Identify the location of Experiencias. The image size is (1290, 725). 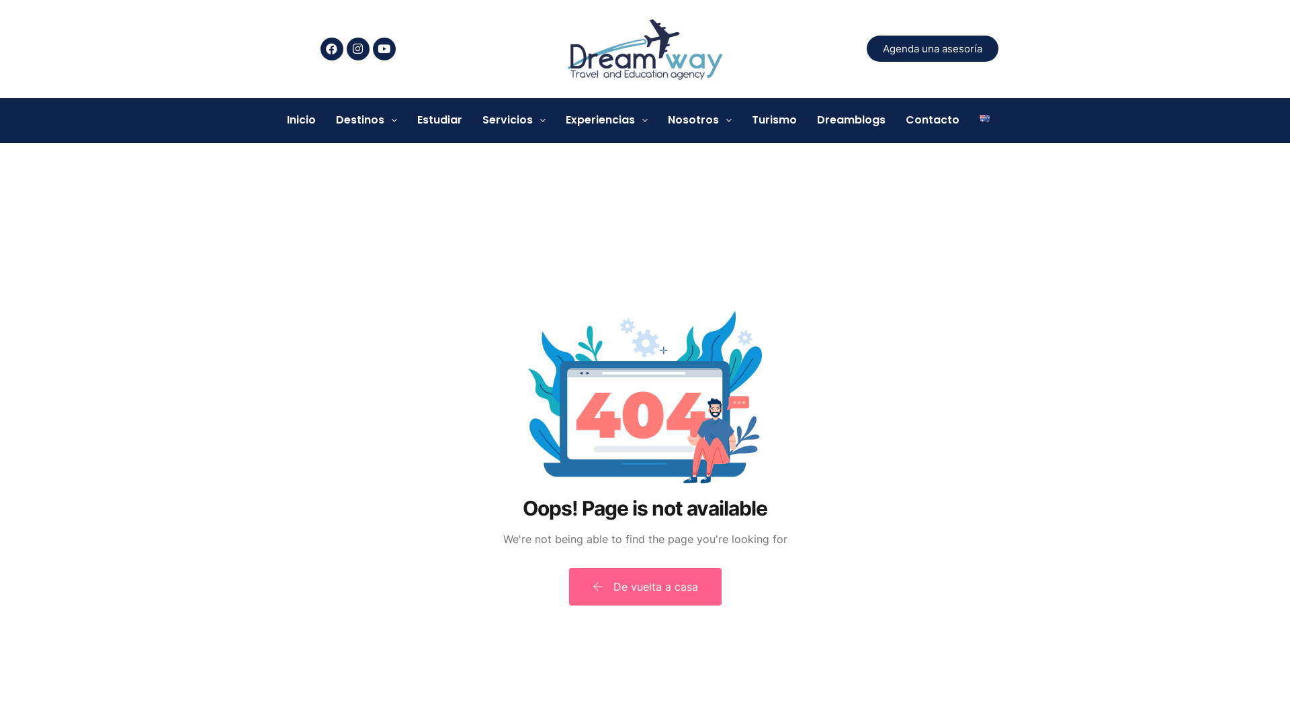
(607, 119).